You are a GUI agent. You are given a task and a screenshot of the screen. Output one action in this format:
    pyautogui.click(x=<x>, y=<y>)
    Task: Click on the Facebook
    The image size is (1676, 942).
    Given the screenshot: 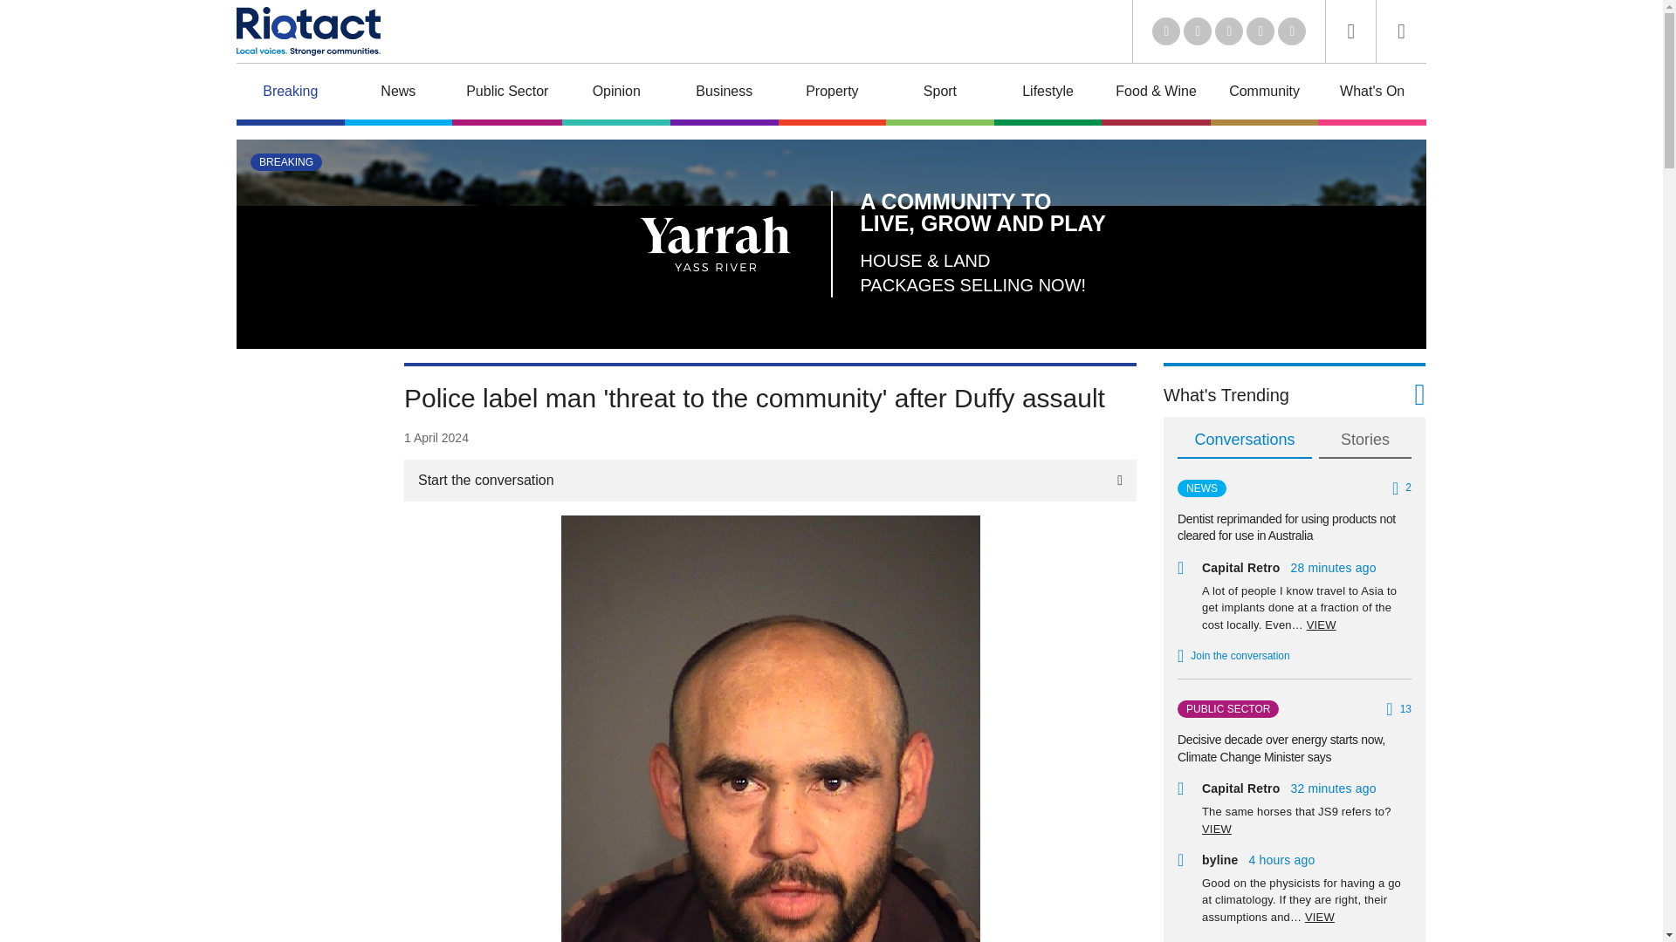 What is the action you would take?
    pyautogui.click(x=1260, y=31)
    